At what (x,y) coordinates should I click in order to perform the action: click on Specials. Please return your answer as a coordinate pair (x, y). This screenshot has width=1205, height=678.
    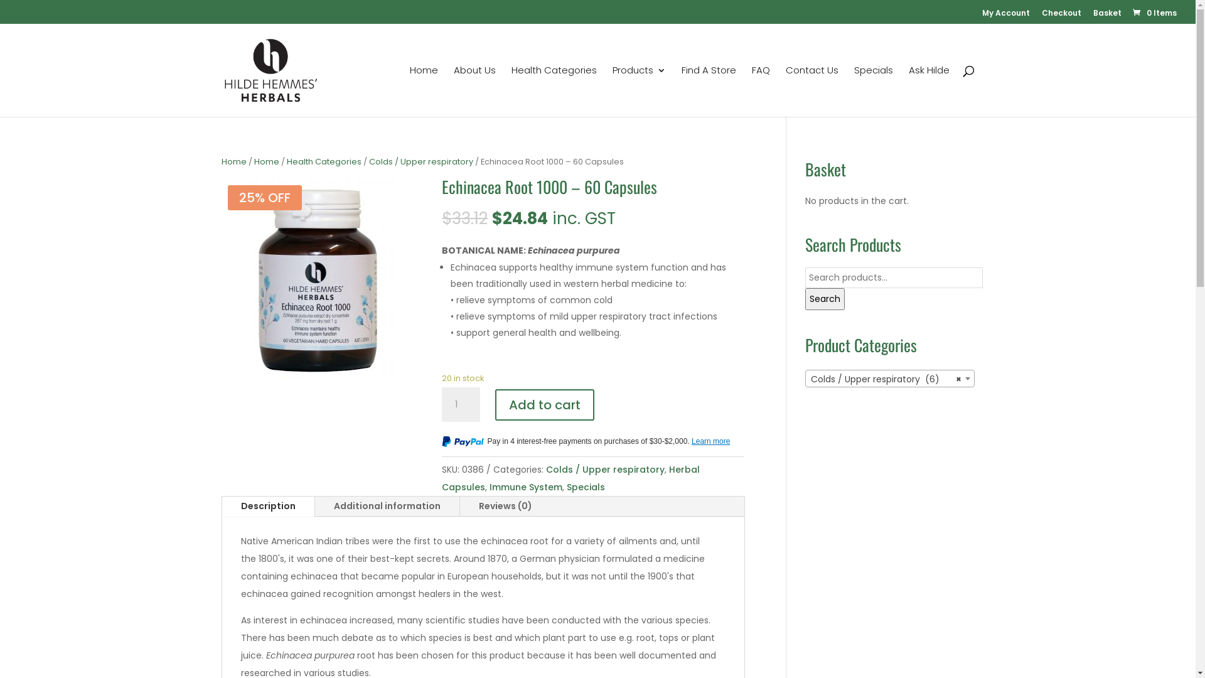
    Looking at the image, I should click on (586, 487).